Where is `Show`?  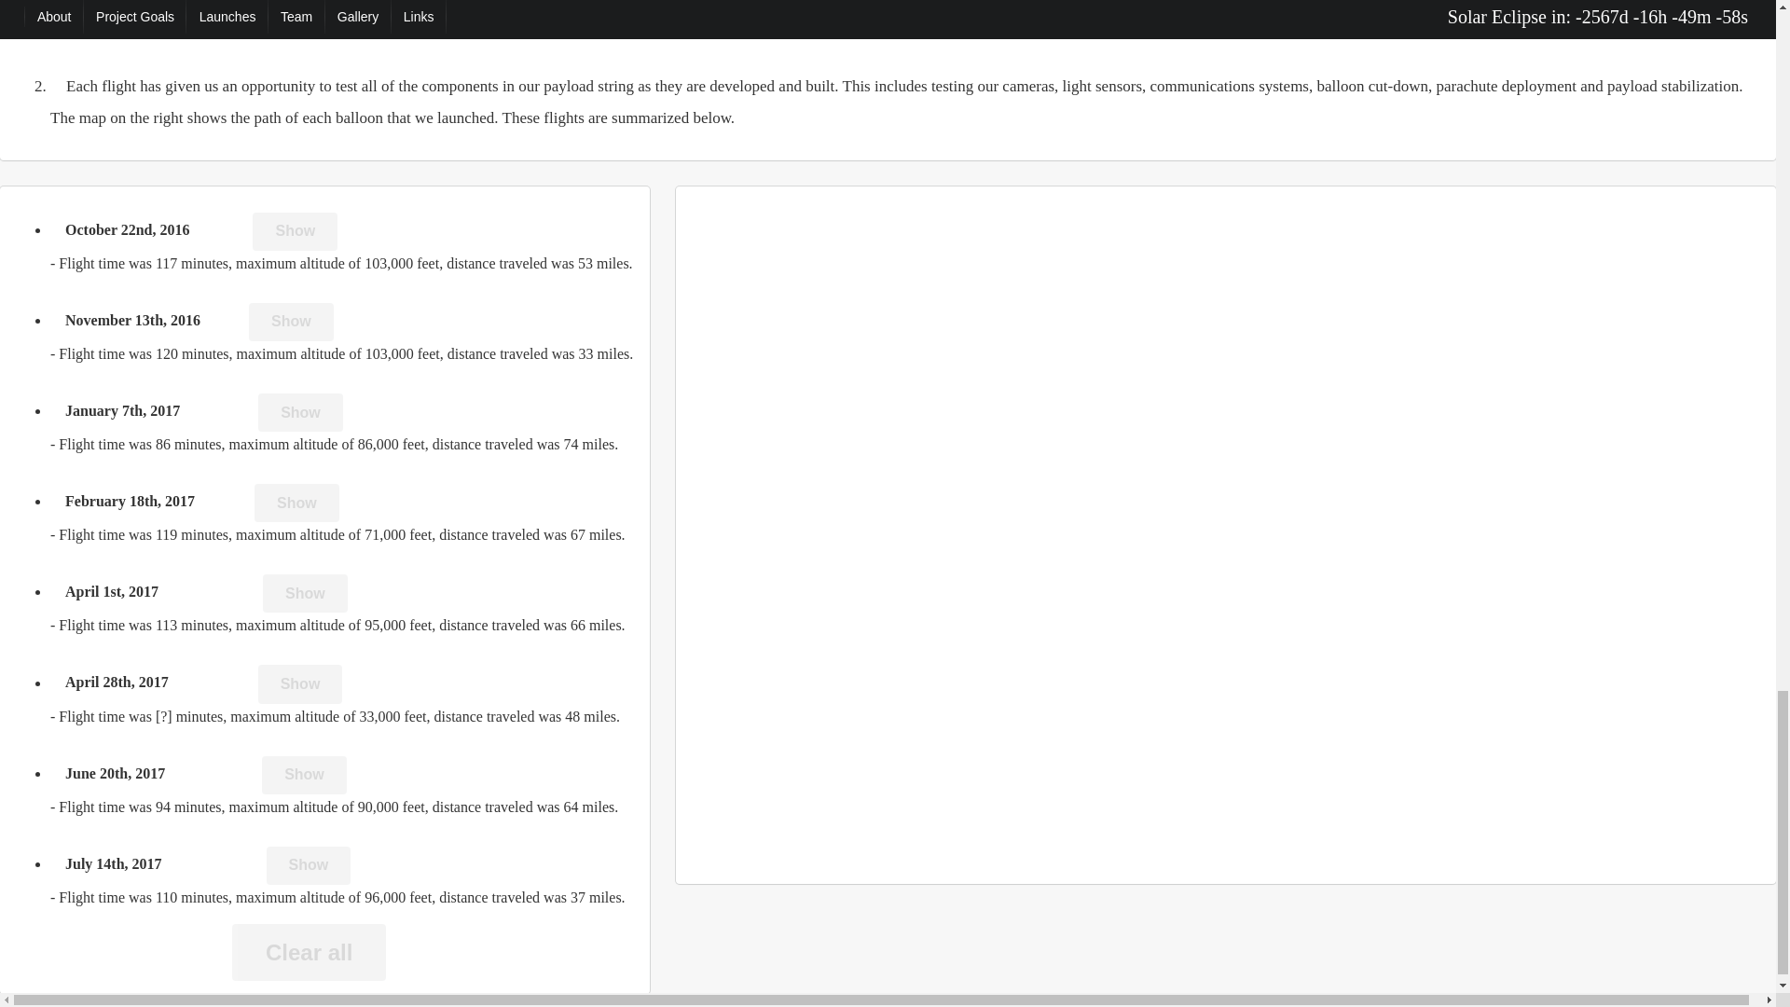
Show is located at coordinates (296, 504).